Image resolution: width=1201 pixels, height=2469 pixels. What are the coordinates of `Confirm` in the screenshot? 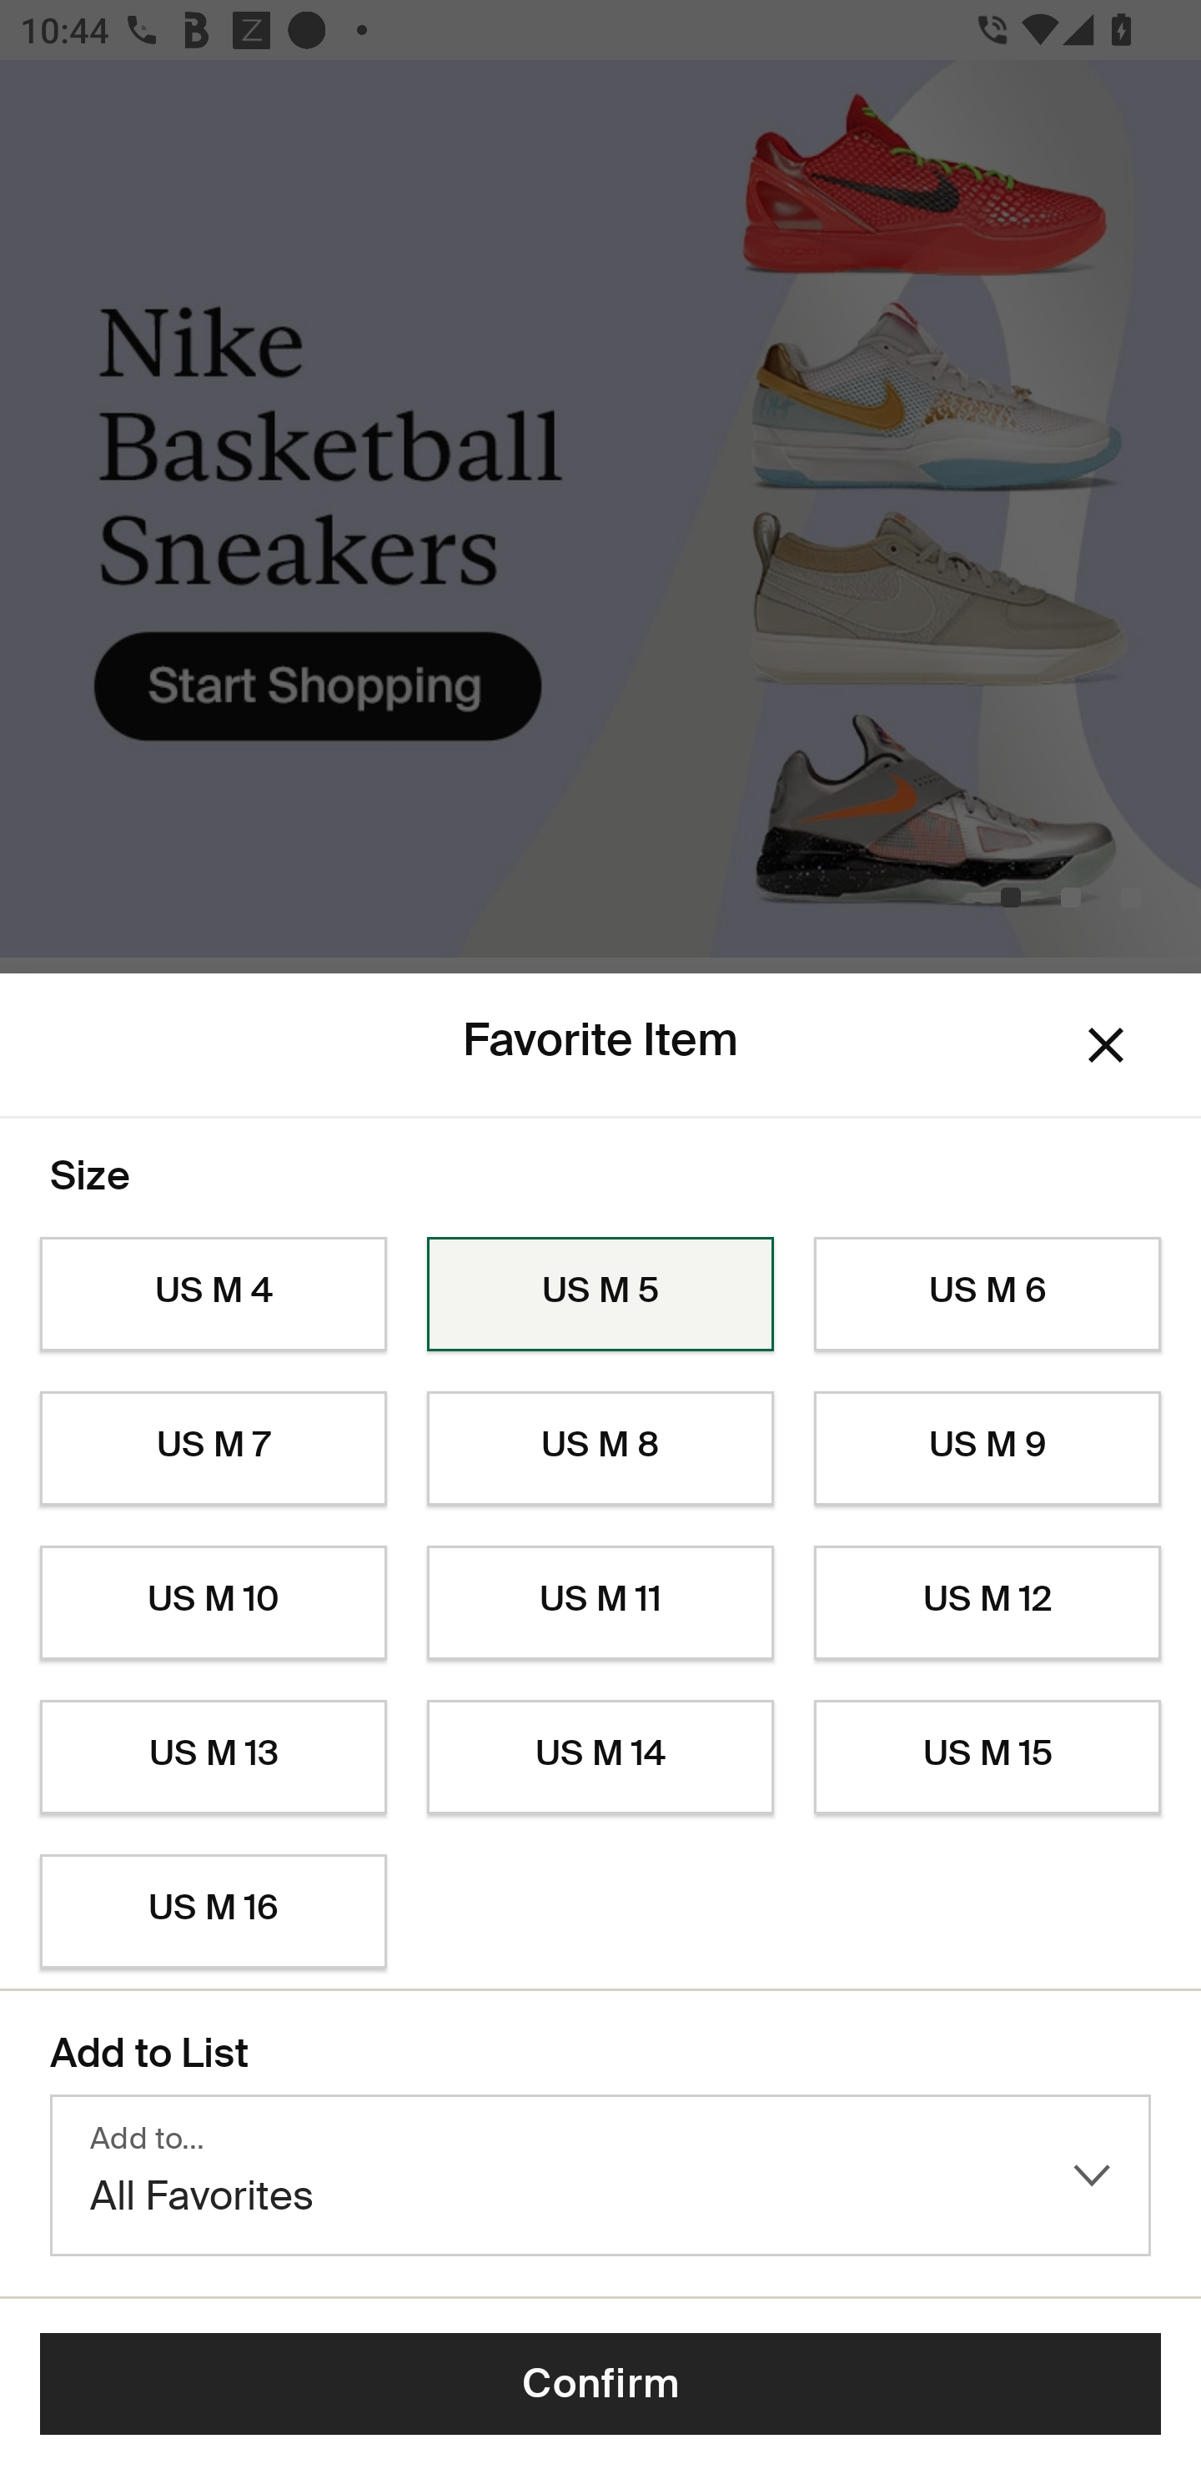 It's located at (600, 2384).